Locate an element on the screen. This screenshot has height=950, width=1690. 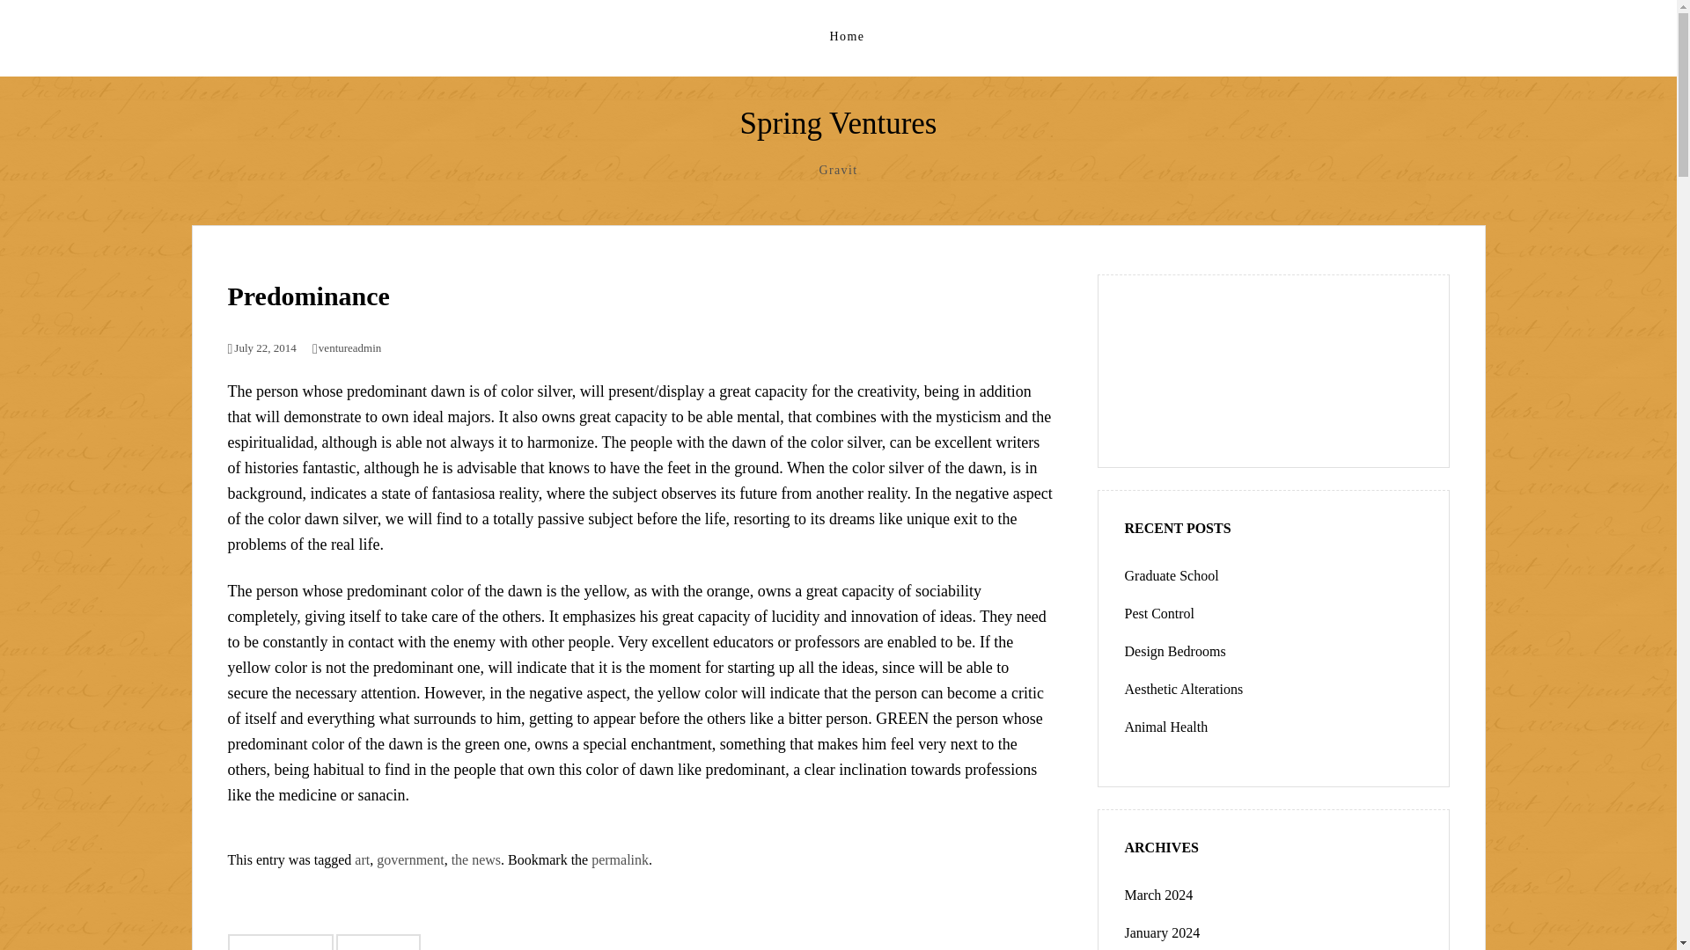
government is located at coordinates (410, 859).